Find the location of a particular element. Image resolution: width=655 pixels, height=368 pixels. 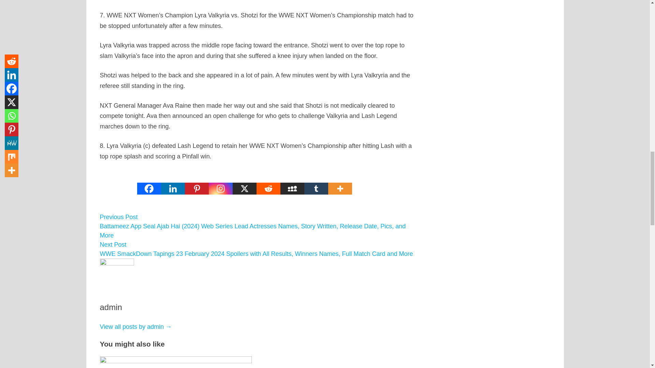

More is located at coordinates (340, 183).